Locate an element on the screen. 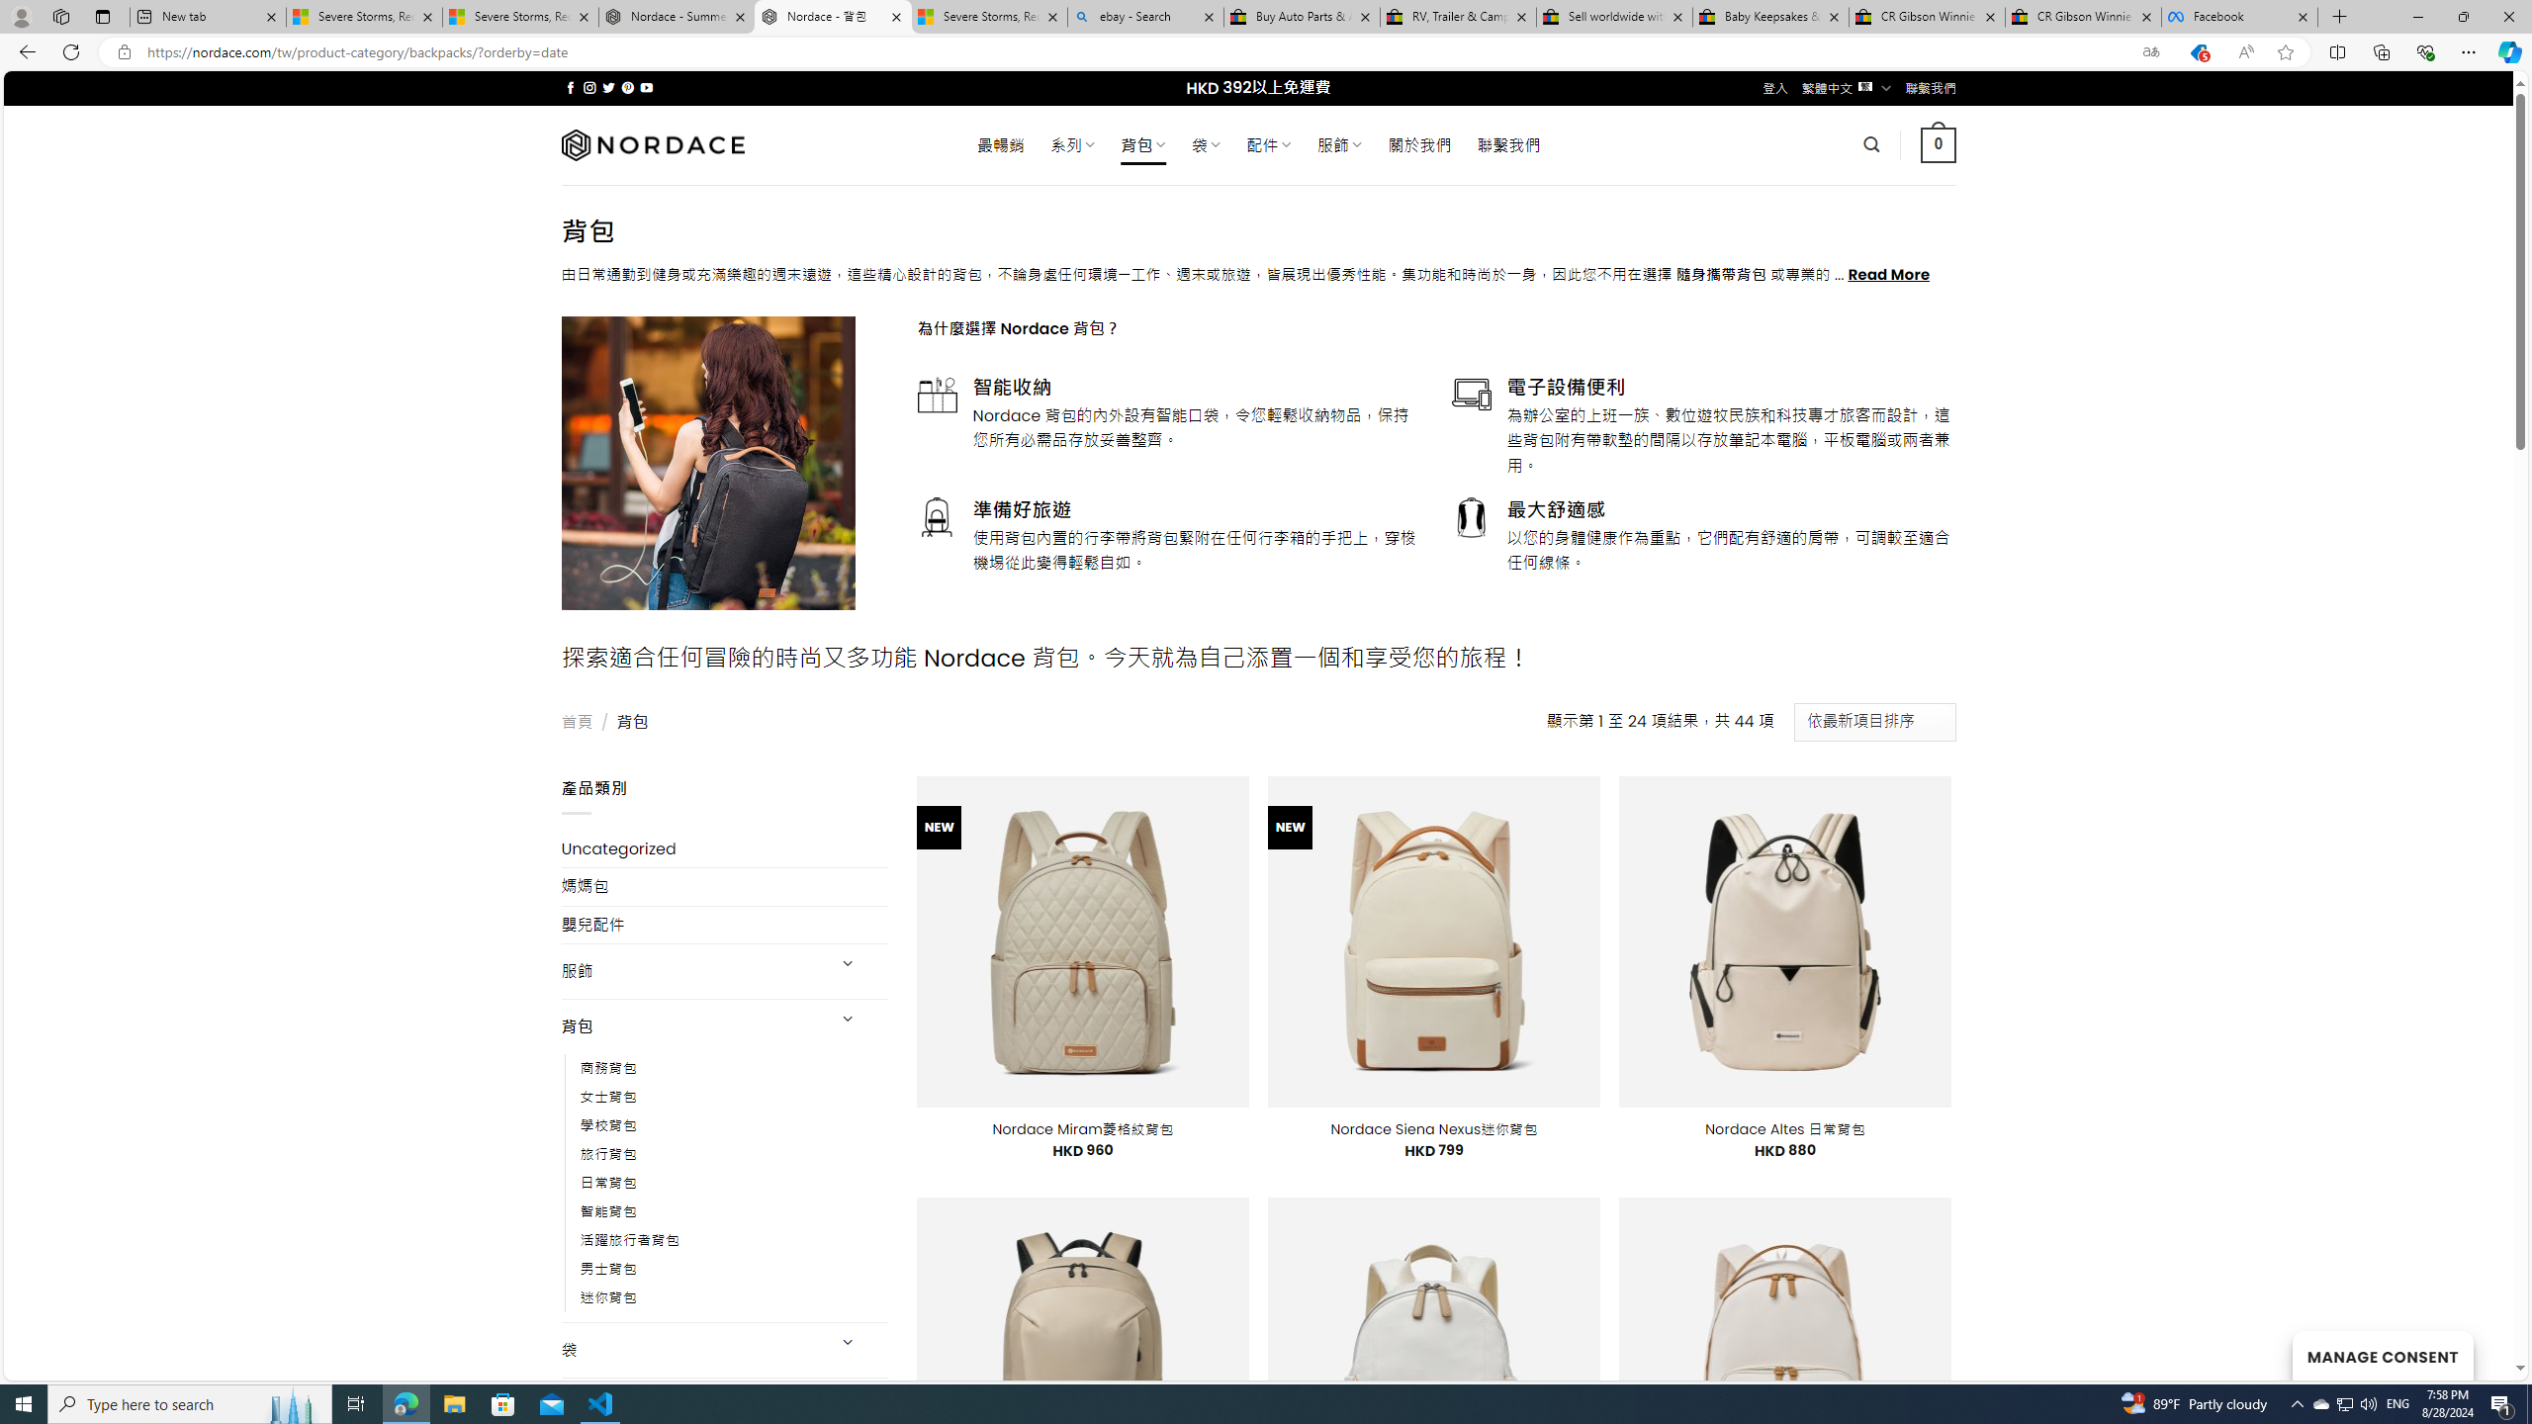 This screenshot has height=1424, width=2532. Split screen is located at coordinates (2338, 51).